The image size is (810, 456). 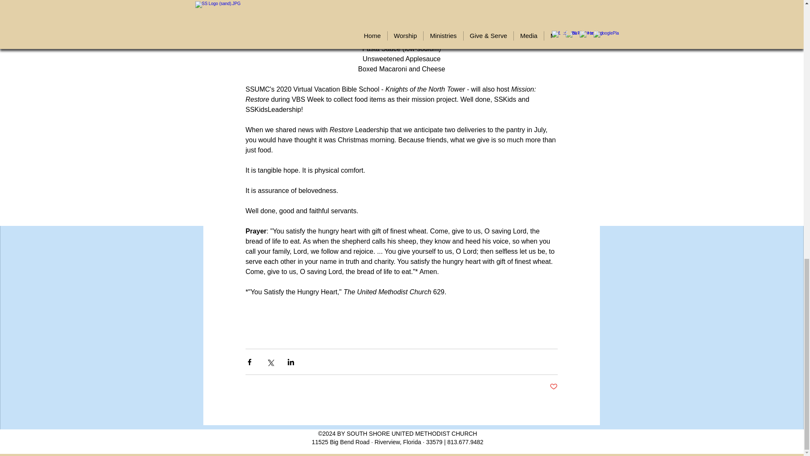 What do you see at coordinates (553, 387) in the screenshot?
I see `Post not marked as liked` at bounding box center [553, 387].